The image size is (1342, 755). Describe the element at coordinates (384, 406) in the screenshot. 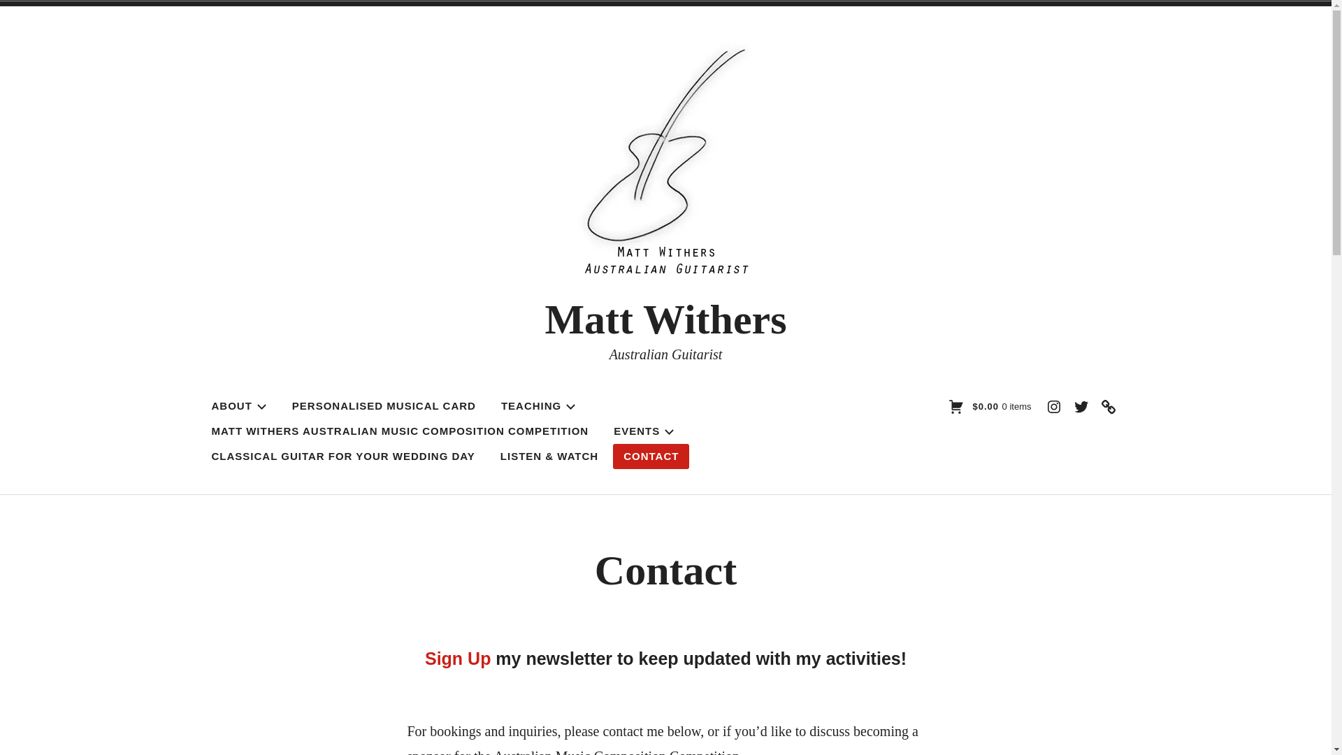

I see `PERSONALISED MUSICAL CARD` at that location.